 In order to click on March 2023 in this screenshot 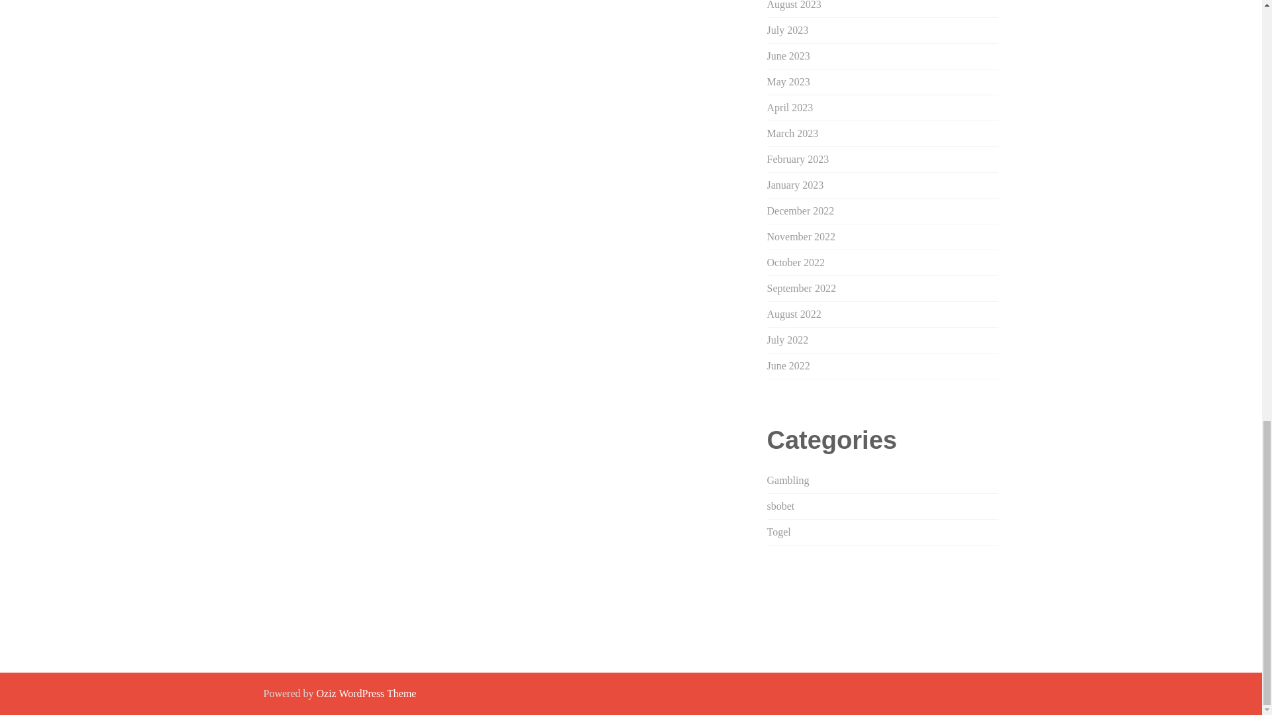, I will do `click(792, 133)`.